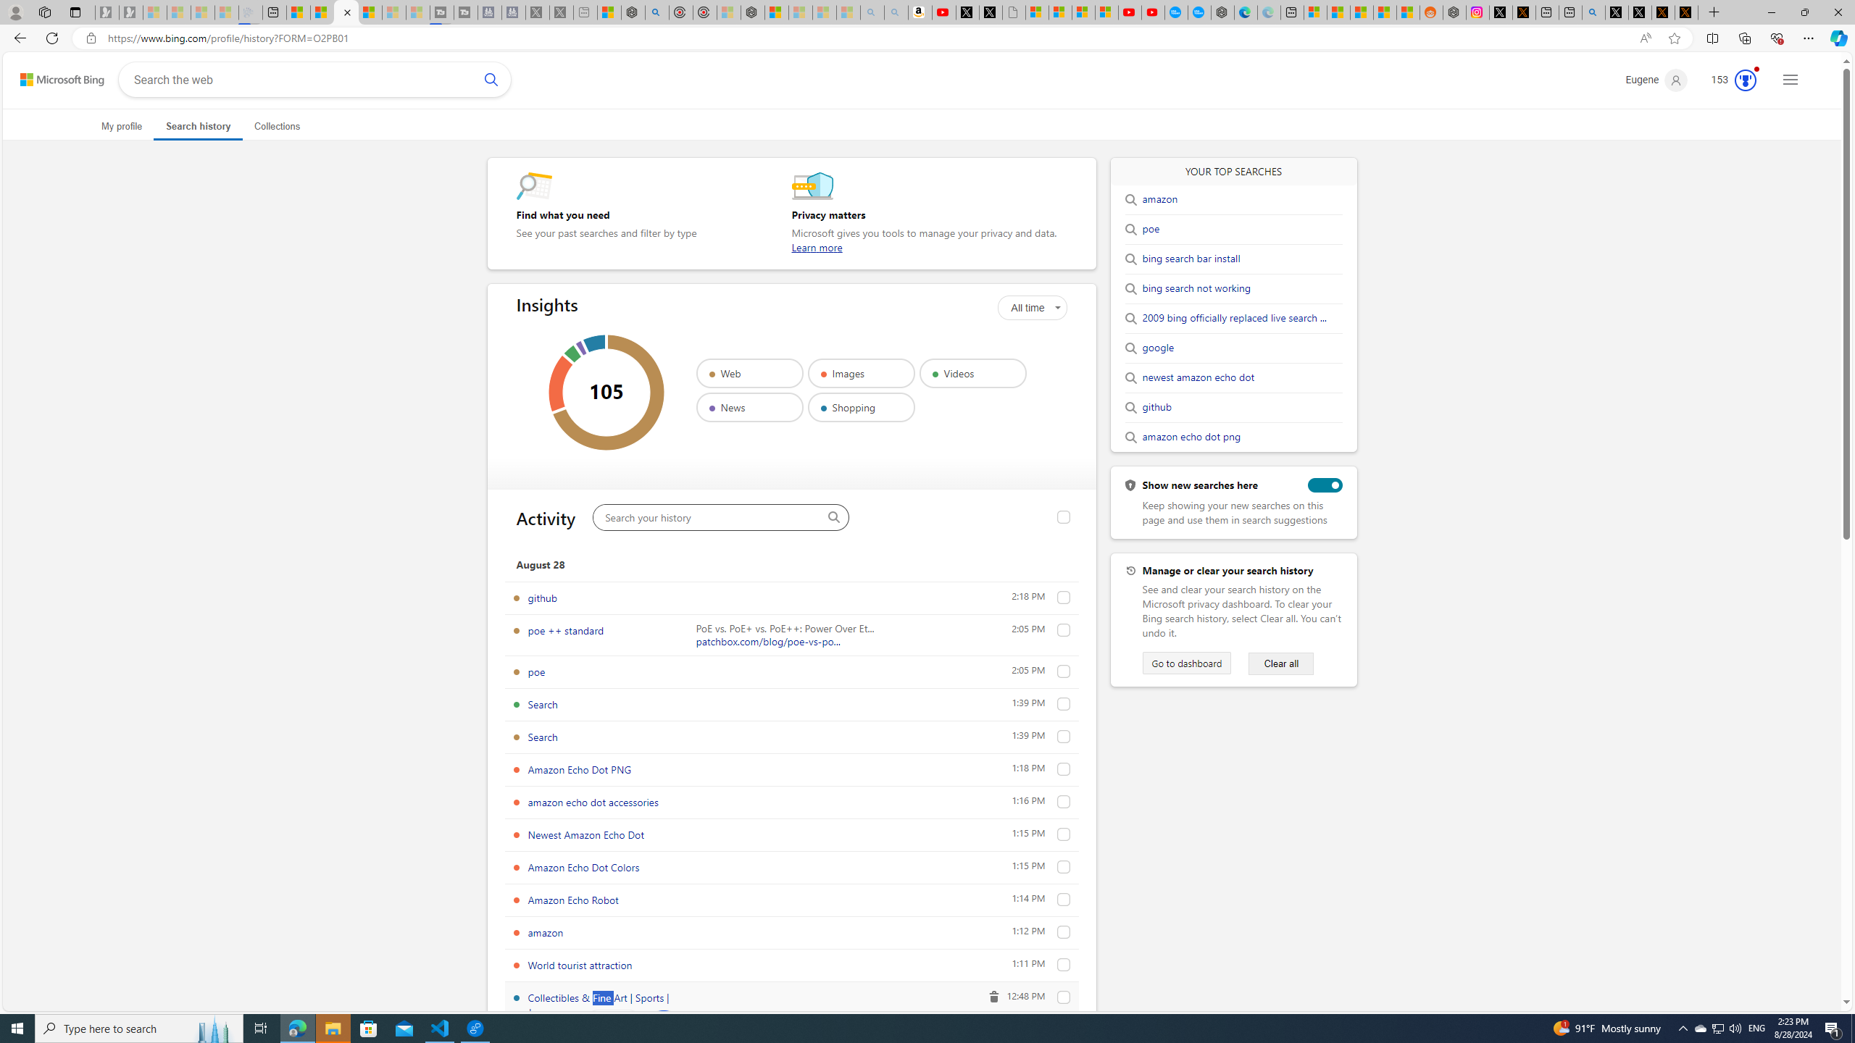  What do you see at coordinates (1158, 348) in the screenshot?
I see `google` at bounding box center [1158, 348].